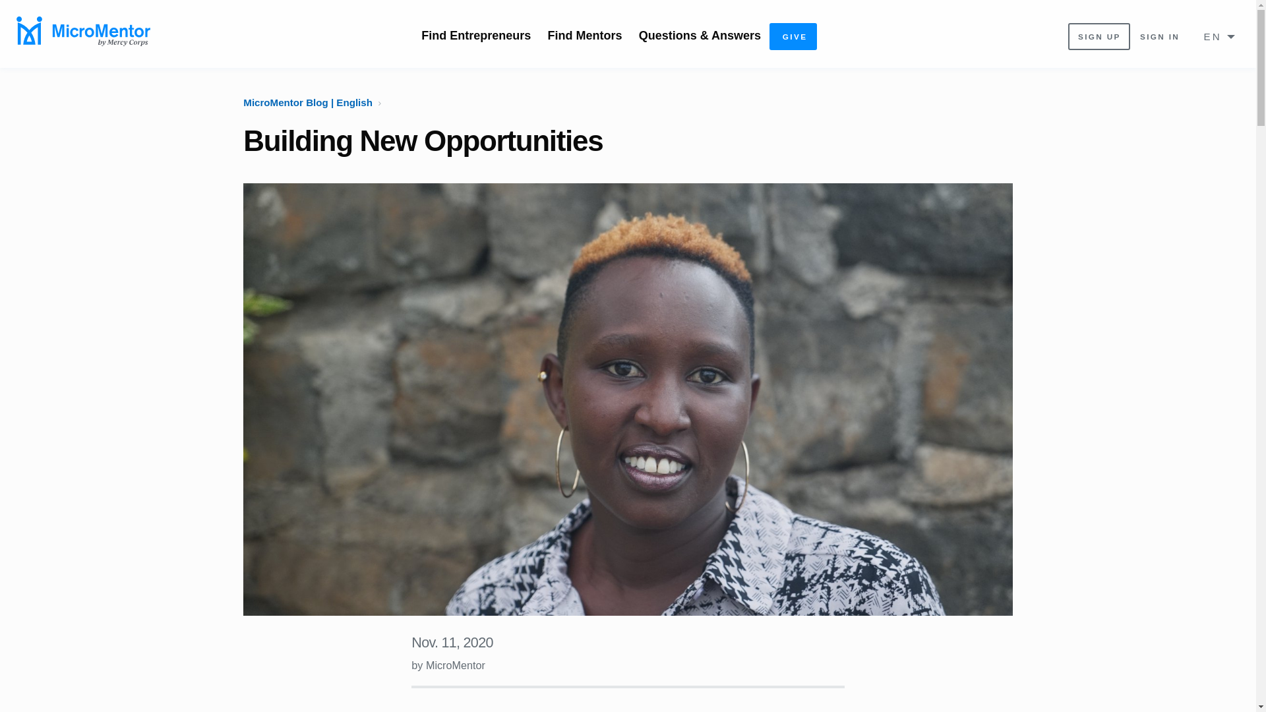 The height and width of the screenshot is (712, 1266). I want to click on Find Entrepreneurs, so click(476, 35).